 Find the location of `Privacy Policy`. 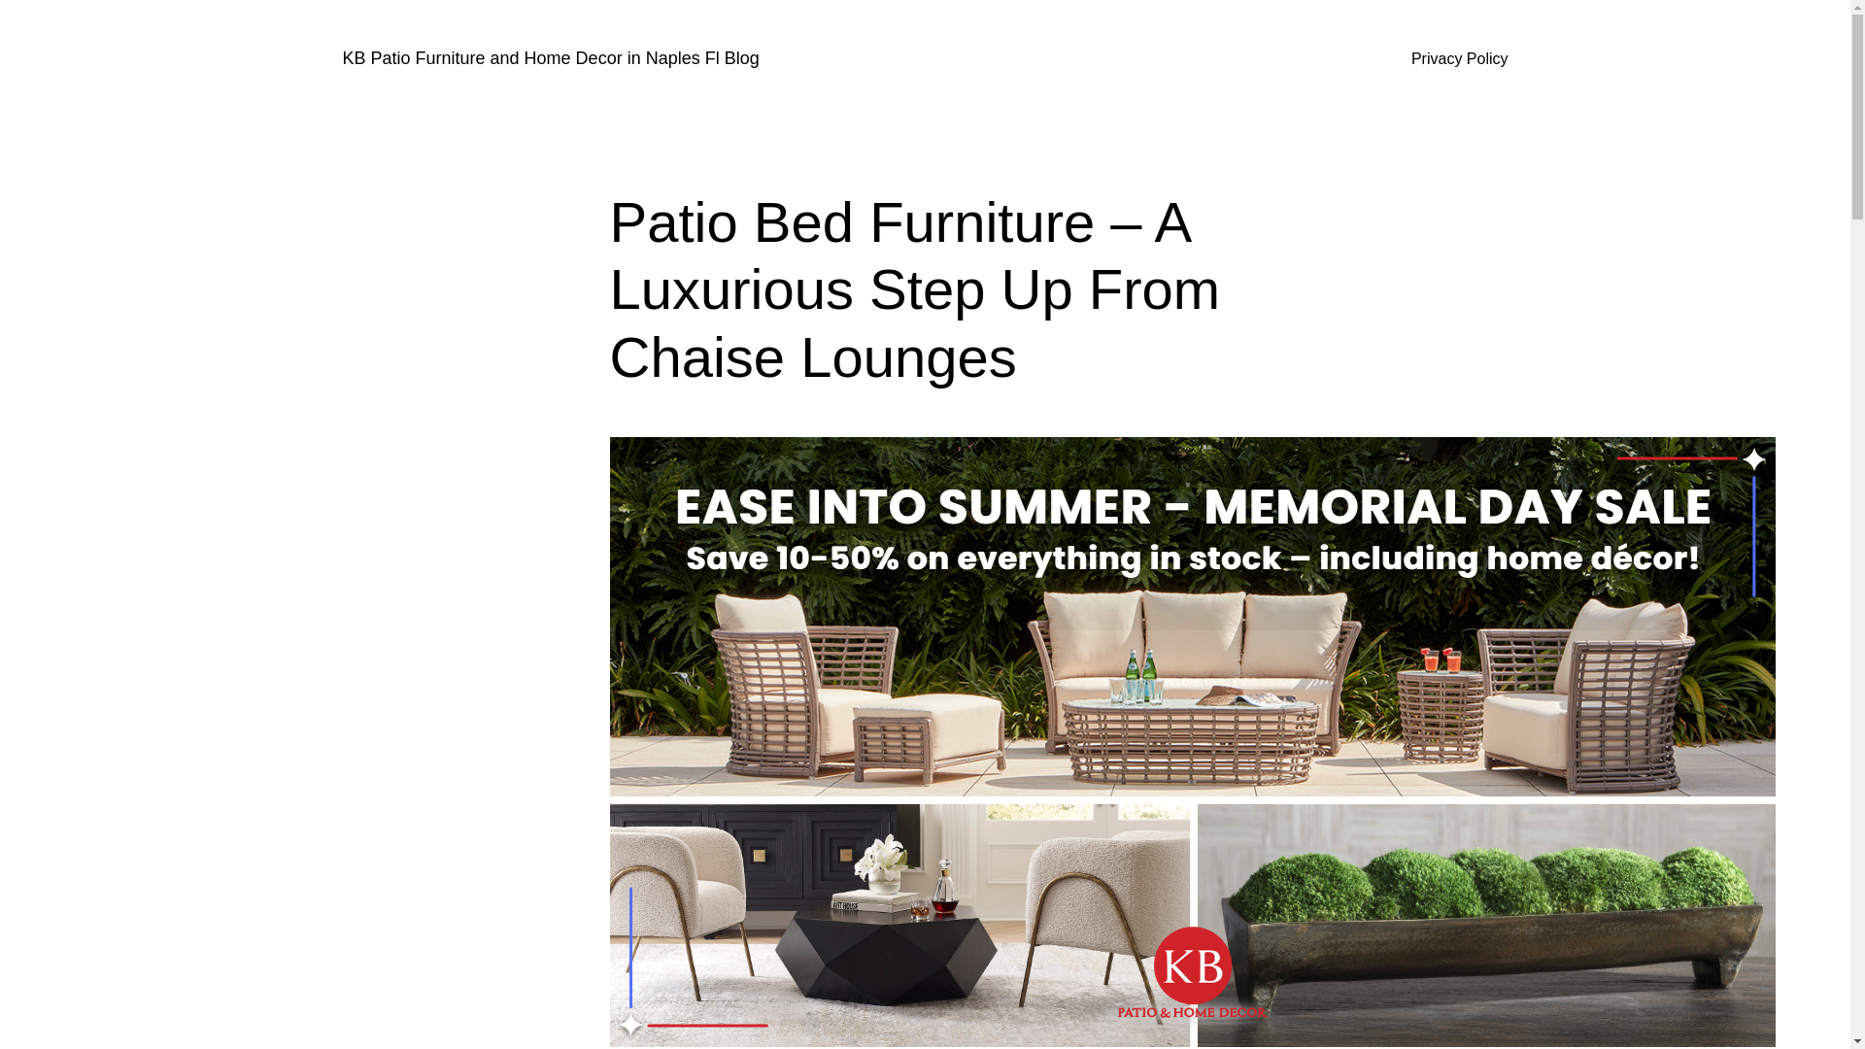

Privacy Policy is located at coordinates (1460, 58).